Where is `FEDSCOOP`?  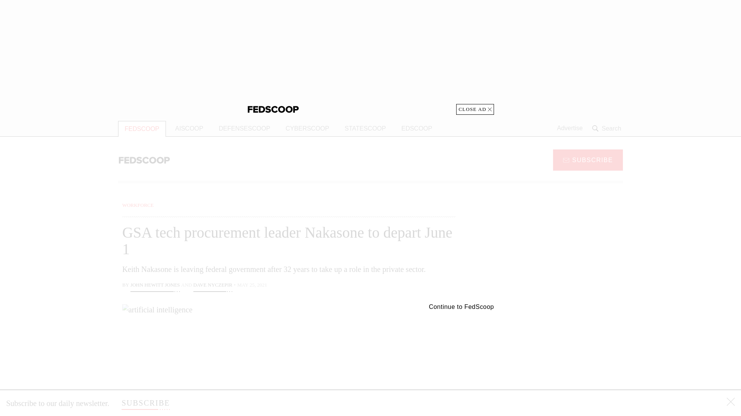 FEDSCOOP is located at coordinates (142, 129).